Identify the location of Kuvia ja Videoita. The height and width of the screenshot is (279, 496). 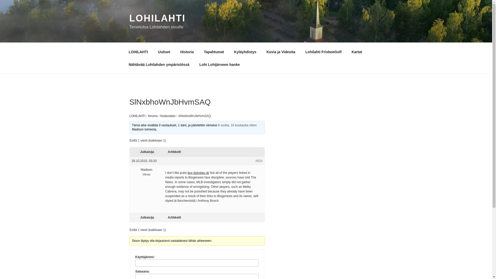
(281, 52).